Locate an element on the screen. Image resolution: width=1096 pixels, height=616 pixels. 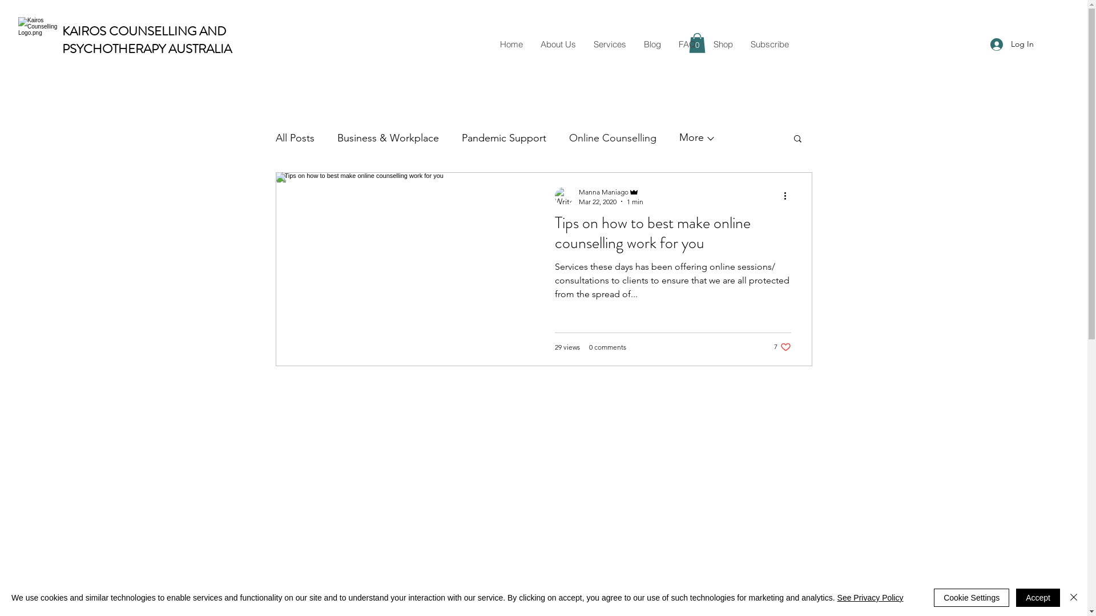
0 is located at coordinates (698, 43).